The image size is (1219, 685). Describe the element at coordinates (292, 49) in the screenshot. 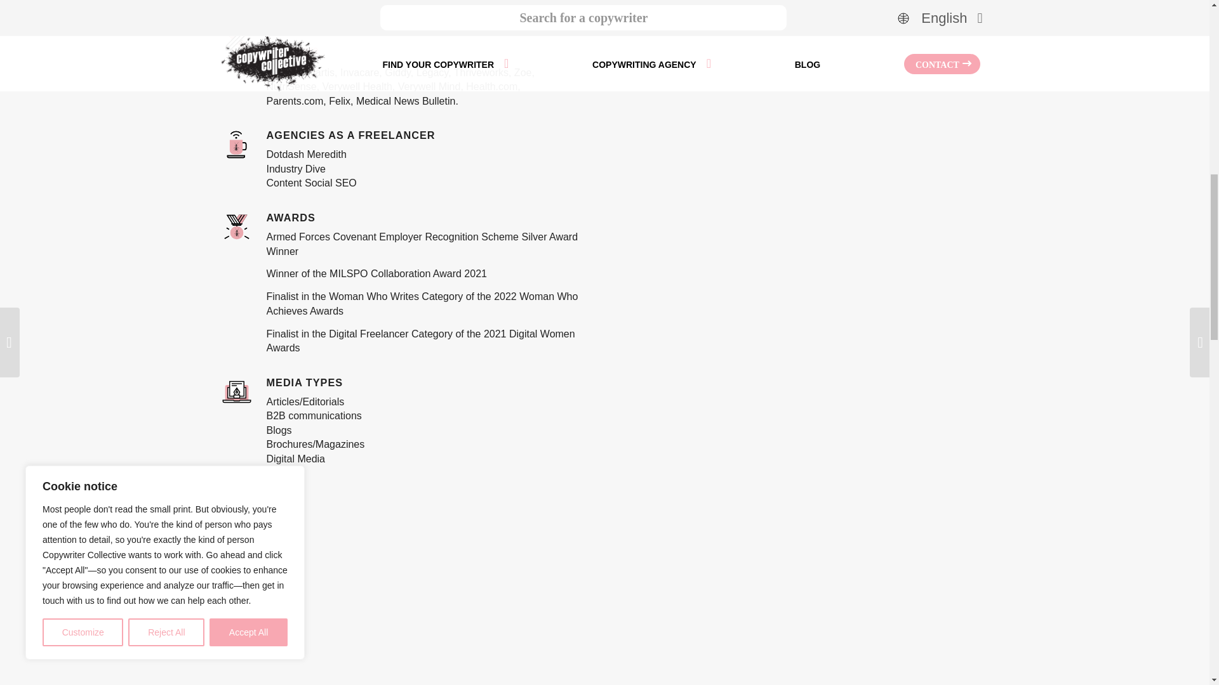

I see `Healthcare` at that location.